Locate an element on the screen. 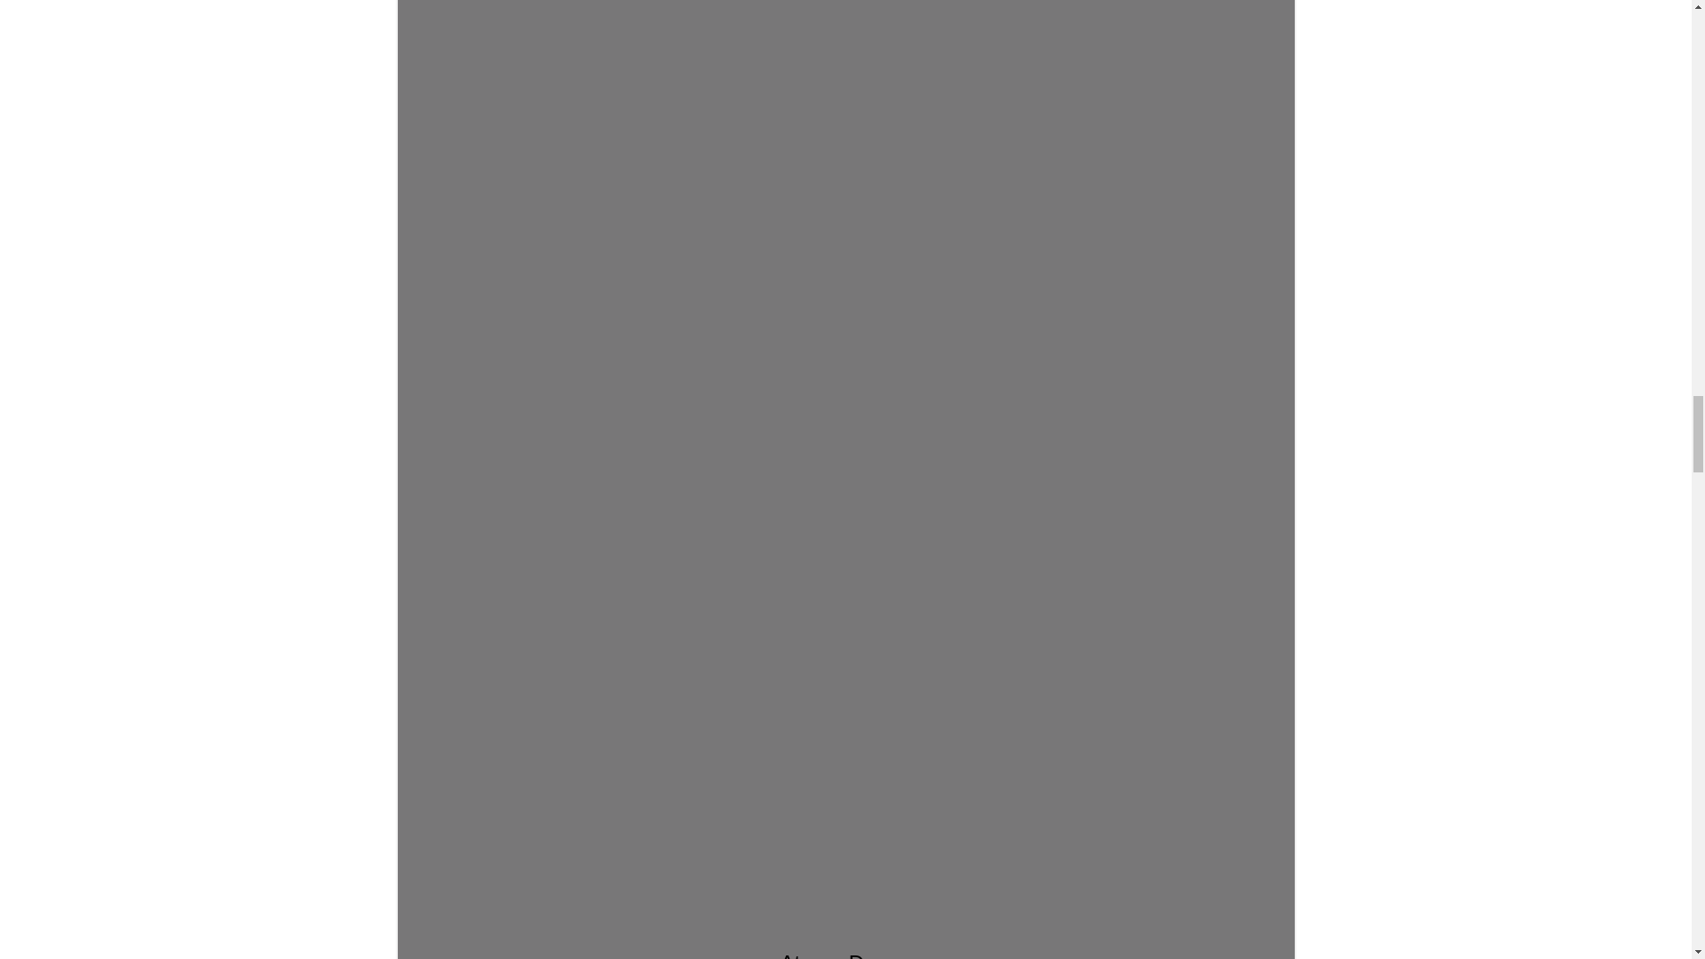  Atanur Dogan is located at coordinates (846, 487).